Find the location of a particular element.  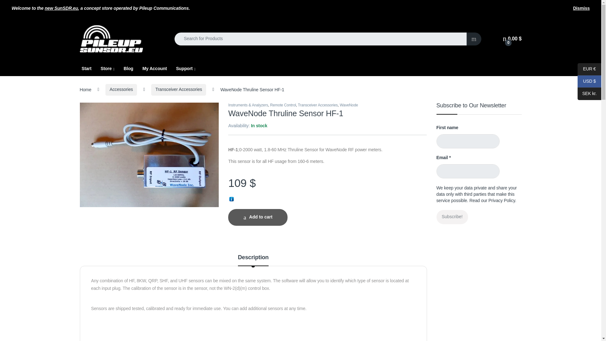

Subscribe! is located at coordinates (452, 217).